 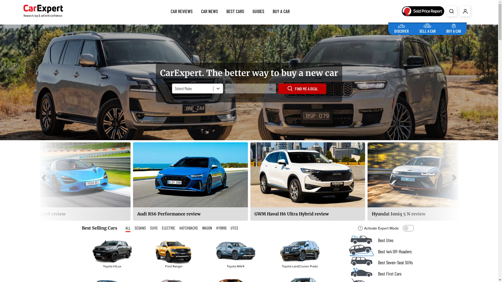 What do you see at coordinates (308, 181) in the screenshot?
I see `McLaren 750S review` at bounding box center [308, 181].